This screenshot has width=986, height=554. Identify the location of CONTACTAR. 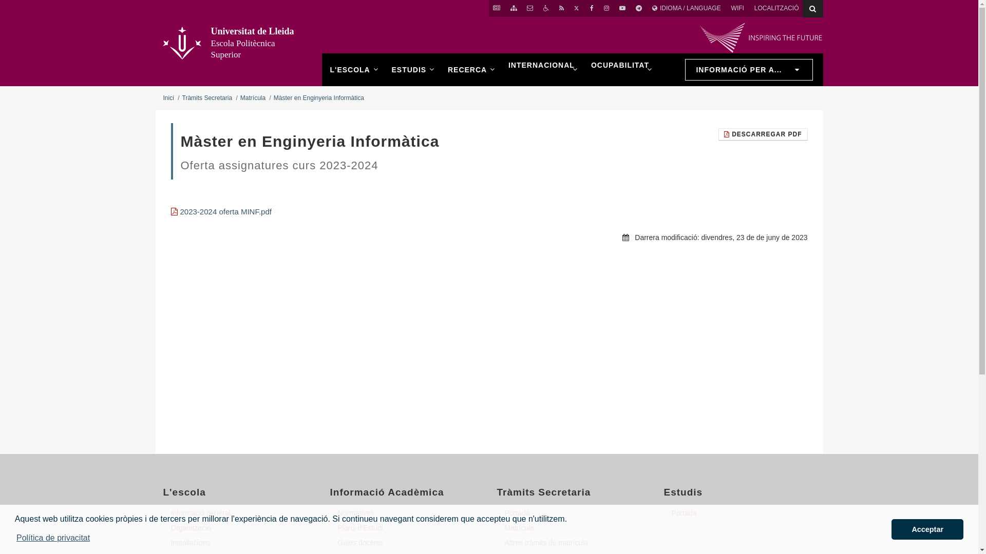
(530, 8).